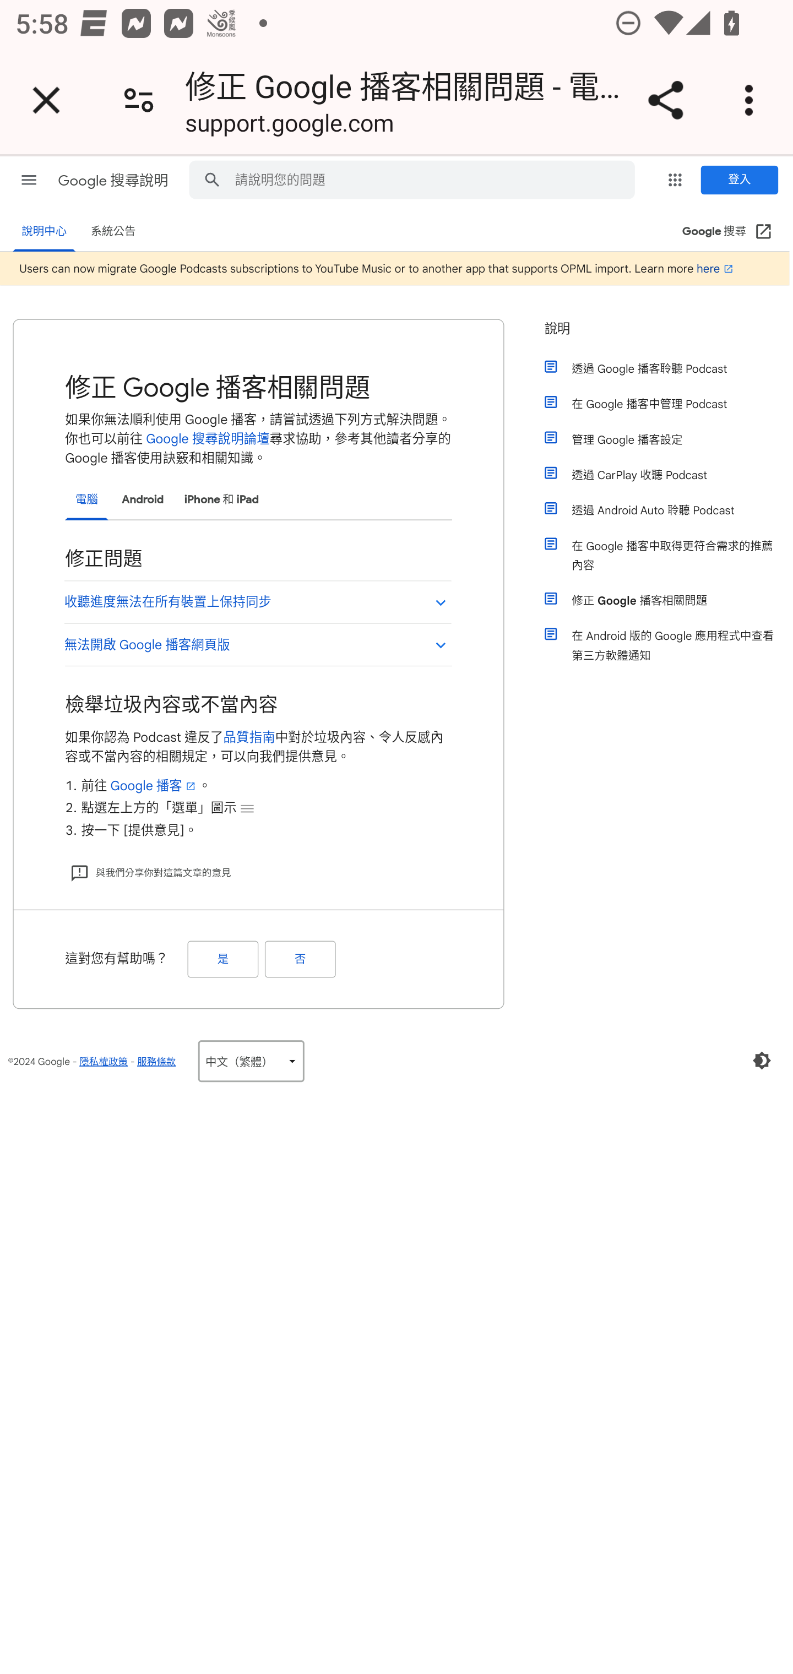 Image resolution: width=793 pixels, height=1674 pixels. I want to click on 透過 Google 播客聆聽 Podcast, so click(669, 368).